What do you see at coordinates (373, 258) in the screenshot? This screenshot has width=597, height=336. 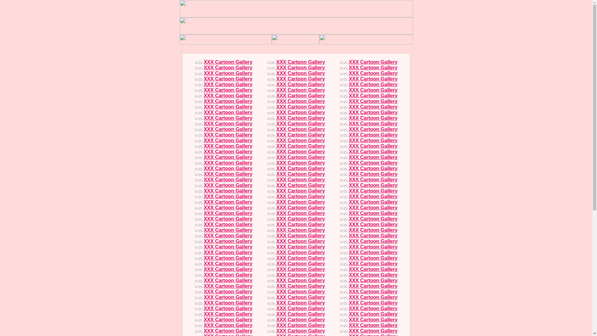 I see `XXX Cartoon Gallery` at bounding box center [373, 258].